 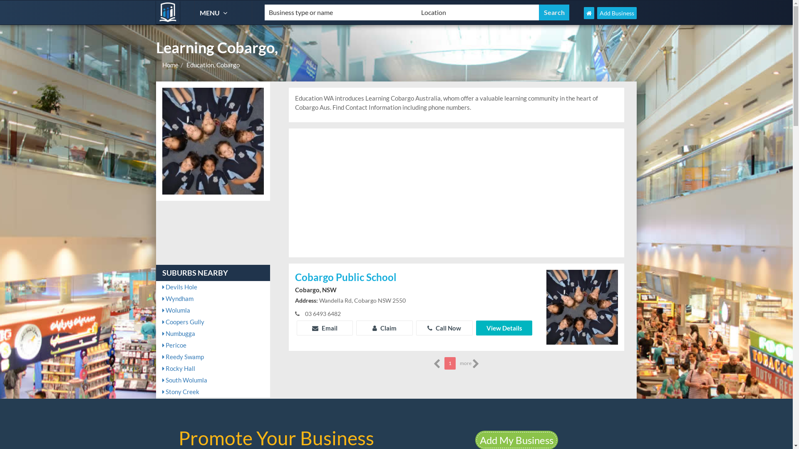 I want to click on 1, so click(x=450, y=363).